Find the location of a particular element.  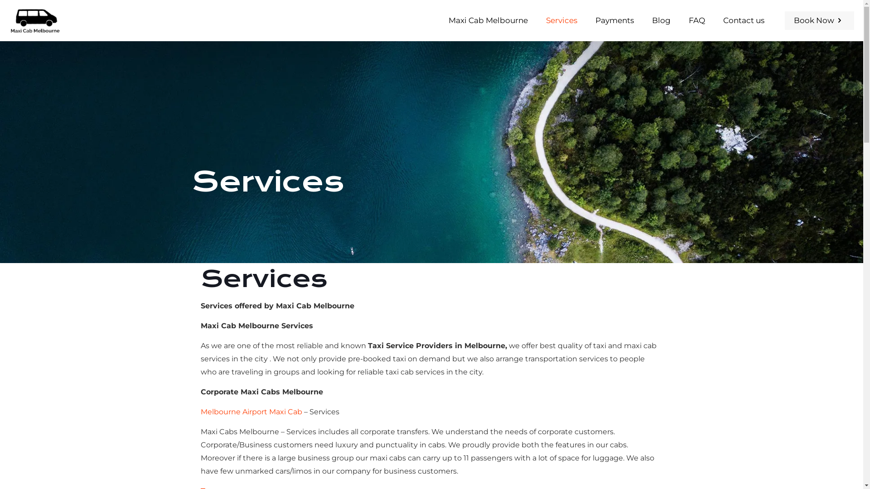

Maxi Cab Melbourne is located at coordinates (35, 20).